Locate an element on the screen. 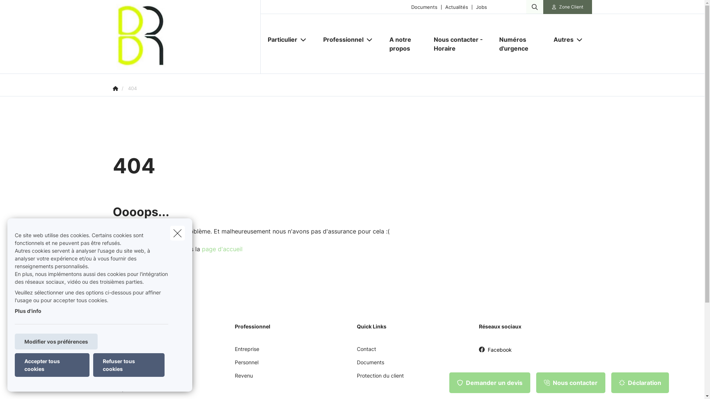  page d'accueil is located at coordinates (222, 249).